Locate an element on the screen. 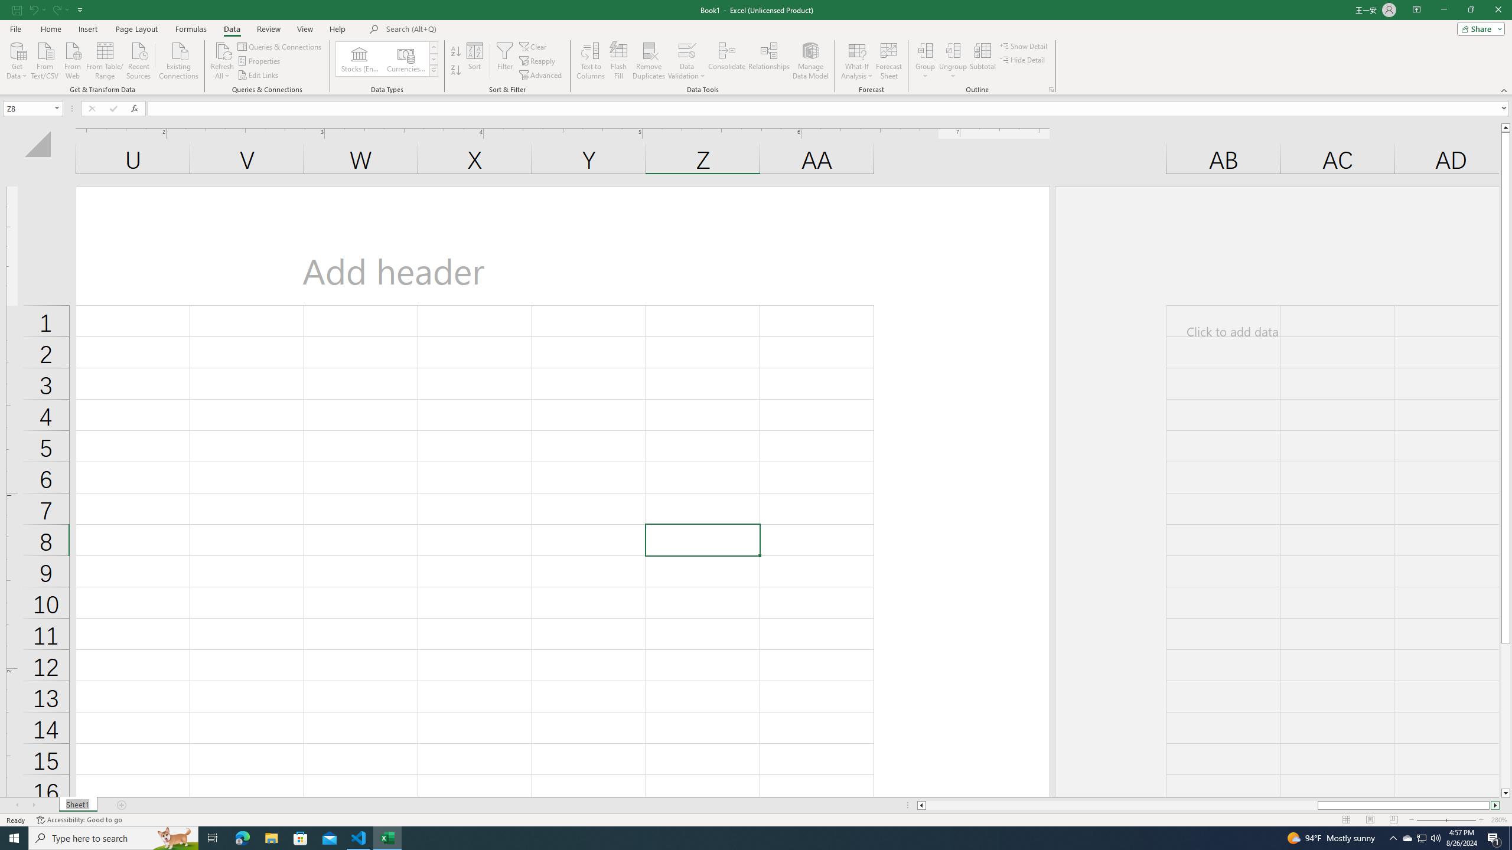 This screenshot has width=1512, height=850. Consolidate... is located at coordinates (727, 61).